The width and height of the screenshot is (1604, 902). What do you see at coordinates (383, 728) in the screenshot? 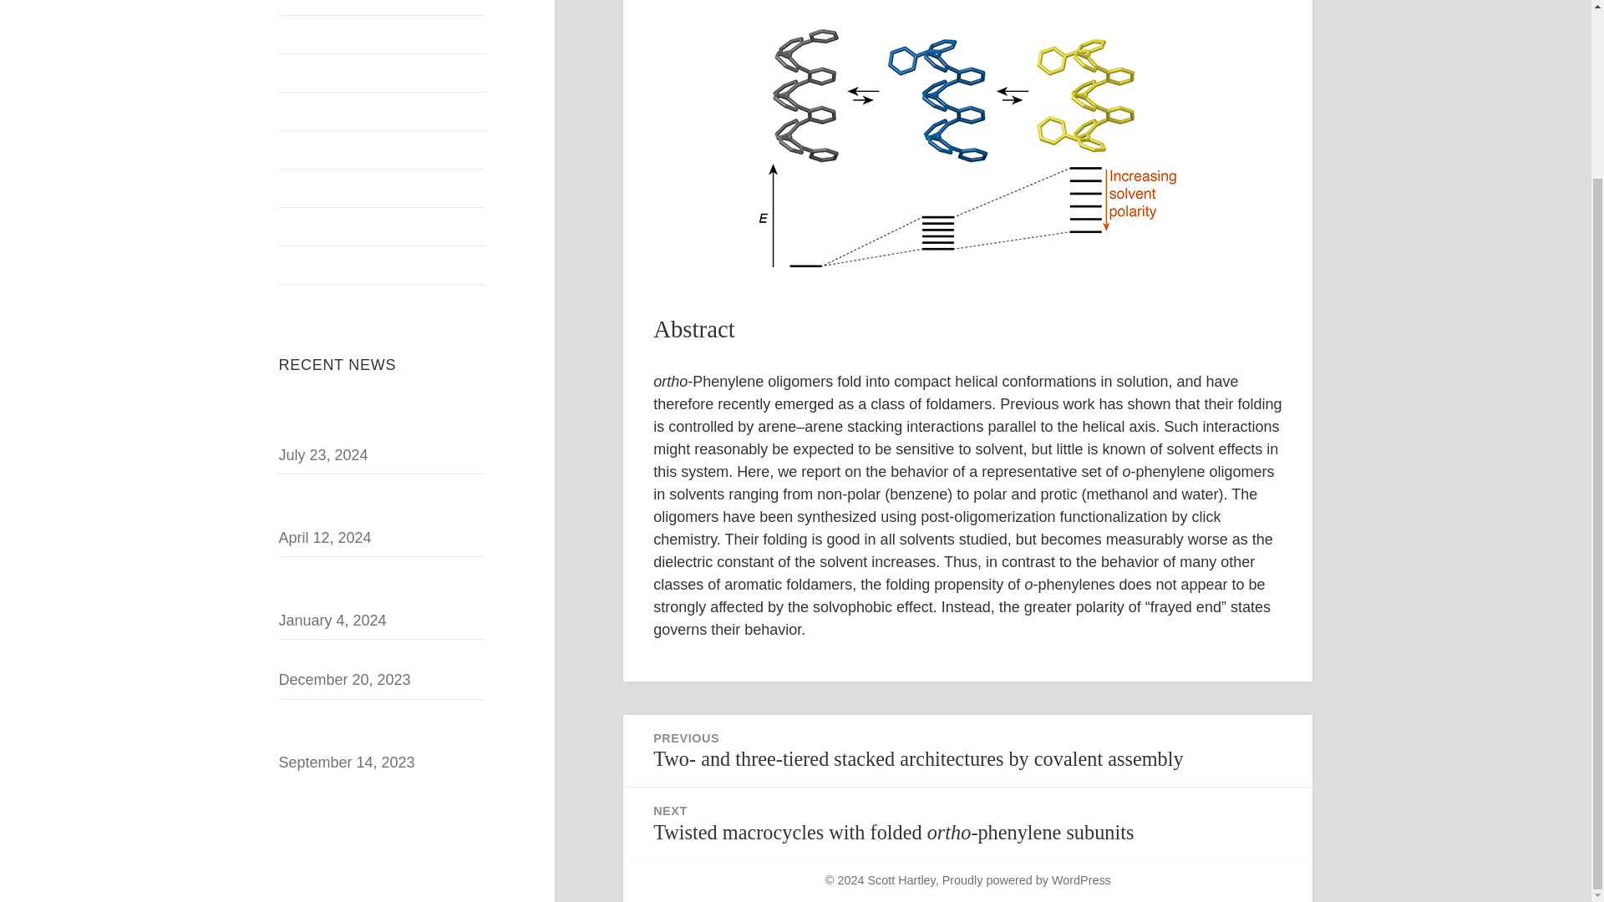
I see `Kenzie Johnson and Annabelle Ryu join group` at bounding box center [383, 728].